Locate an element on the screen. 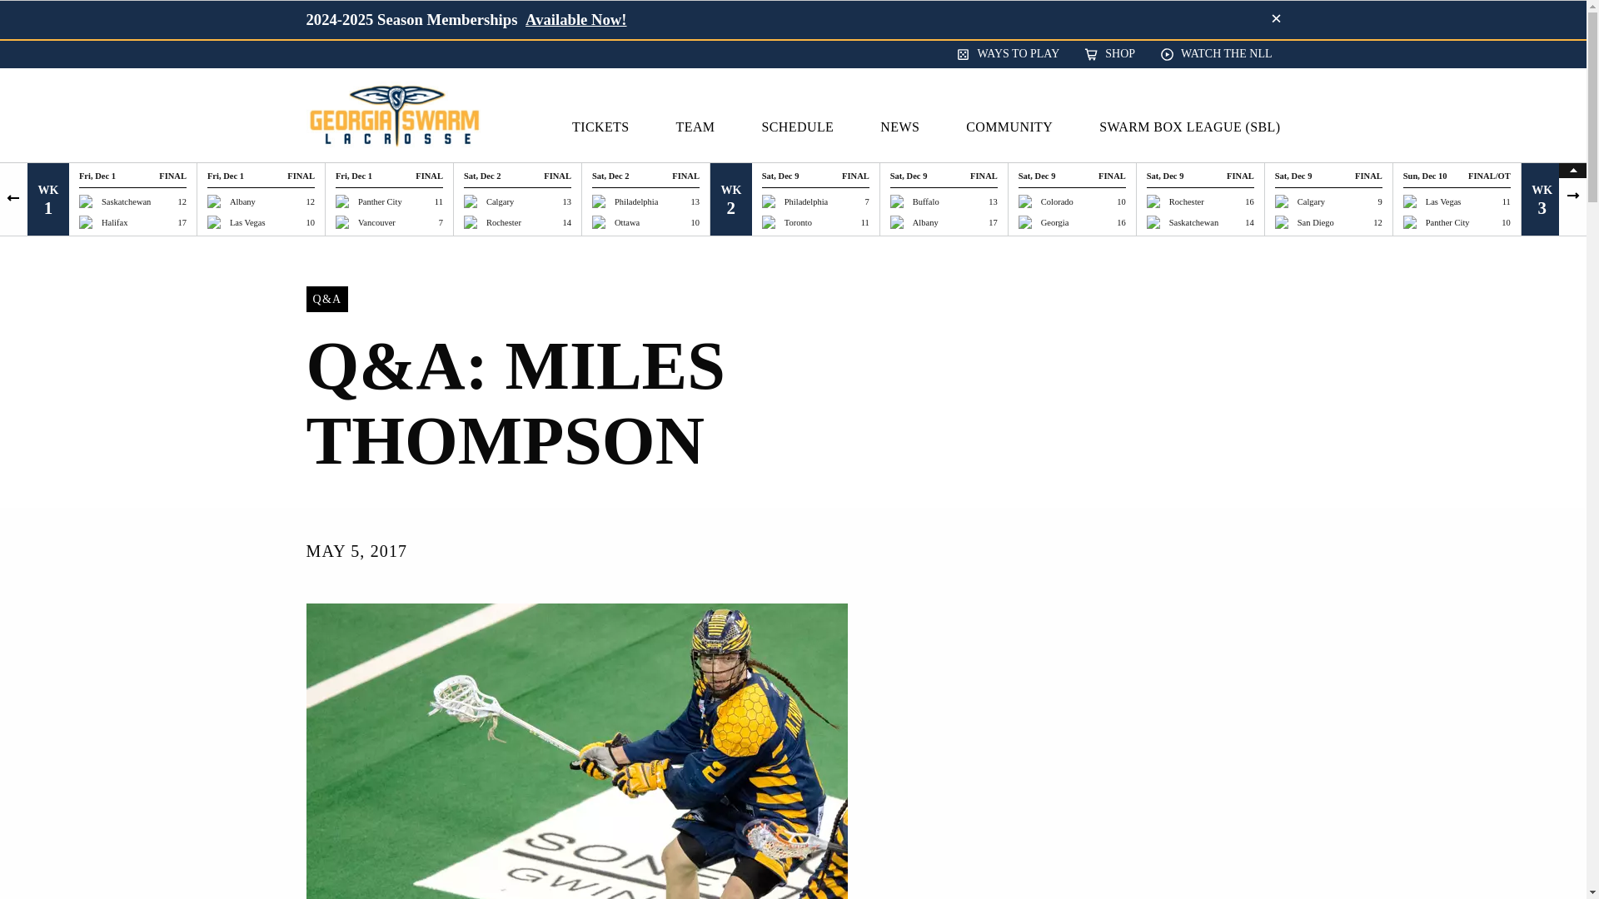  SHOP is located at coordinates (1109, 54).